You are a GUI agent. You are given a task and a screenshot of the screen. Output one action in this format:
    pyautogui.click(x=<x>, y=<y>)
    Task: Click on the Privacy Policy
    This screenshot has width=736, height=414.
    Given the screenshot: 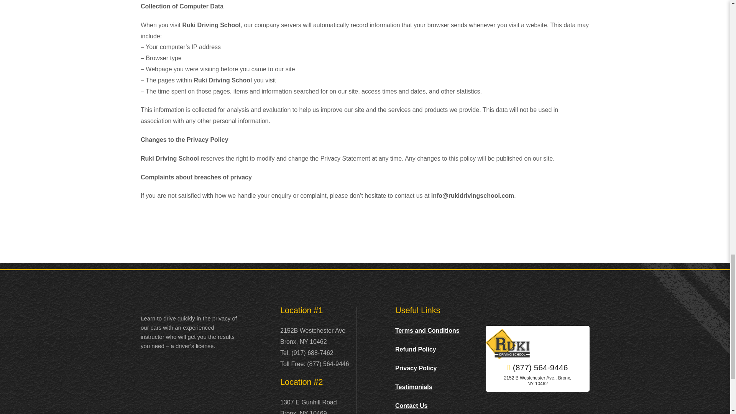 What is the action you would take?
    pyautogui.click(x=416, y=368)
    